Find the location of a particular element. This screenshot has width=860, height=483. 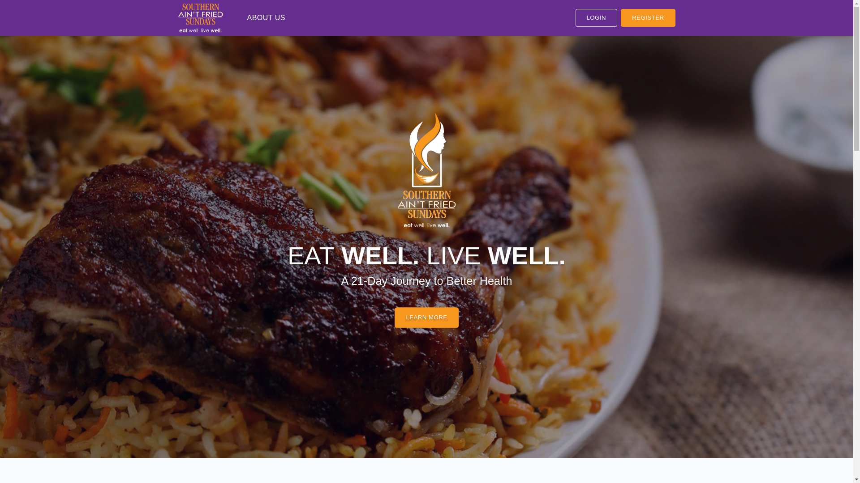

LEARN MORE is located at coordinates (426, 318).